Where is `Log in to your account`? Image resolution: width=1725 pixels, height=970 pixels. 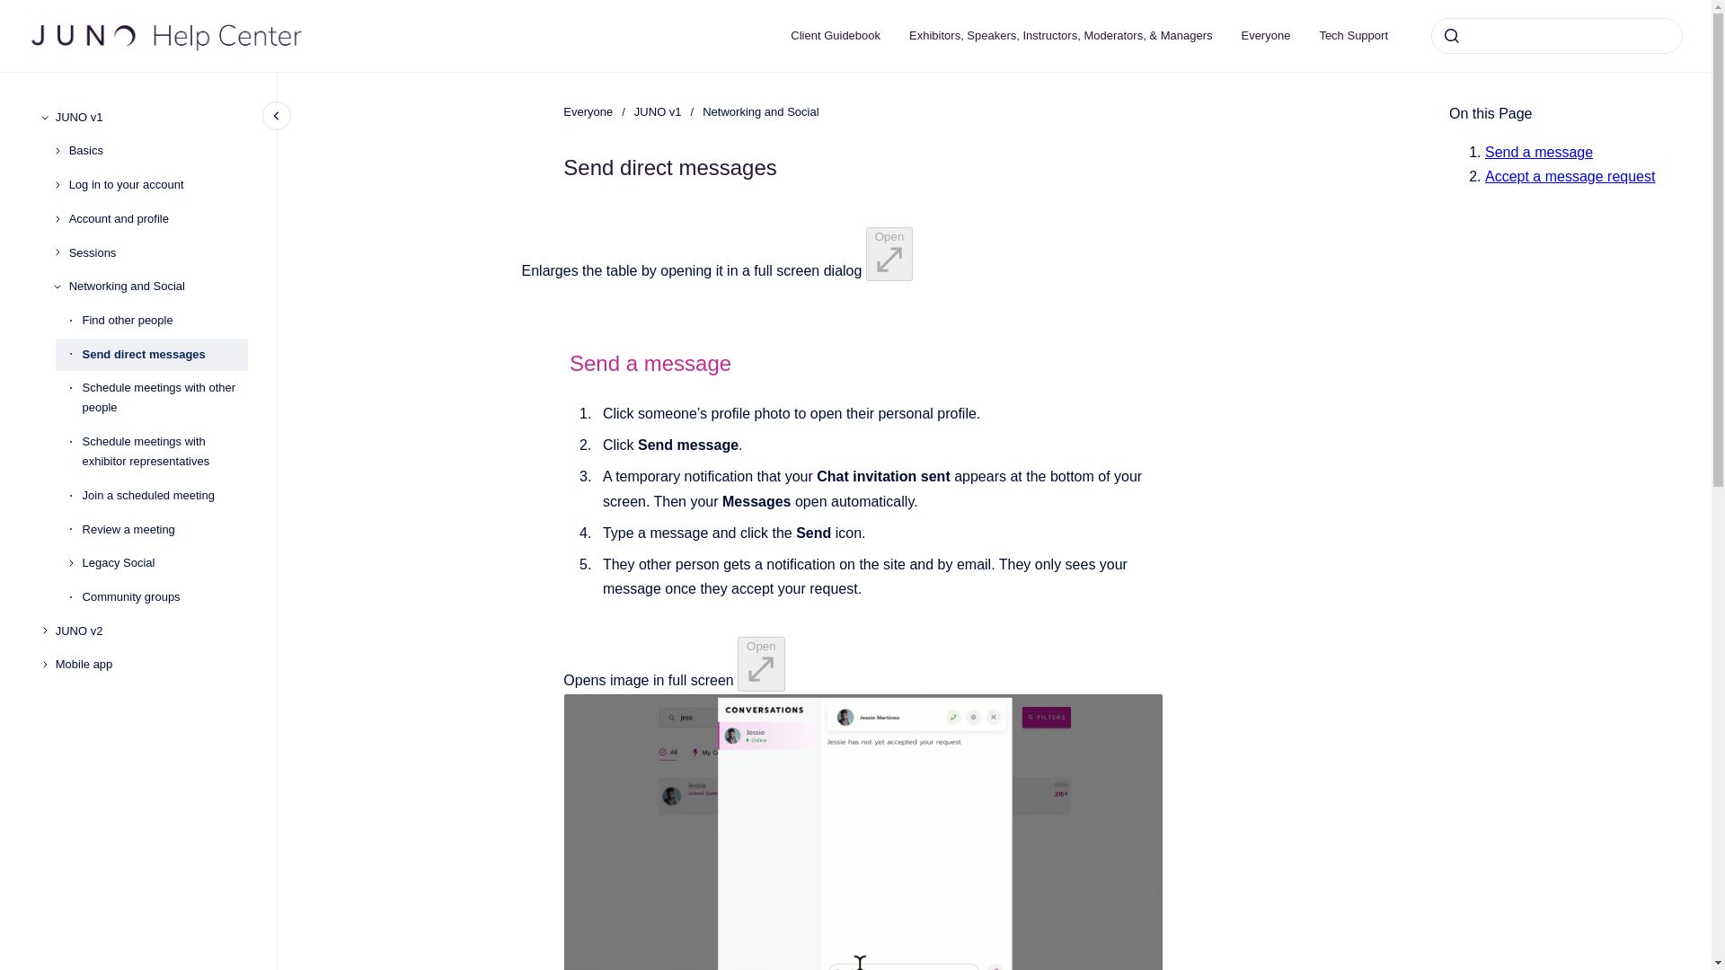
Log in to your account is located at coordinates (158, 184).